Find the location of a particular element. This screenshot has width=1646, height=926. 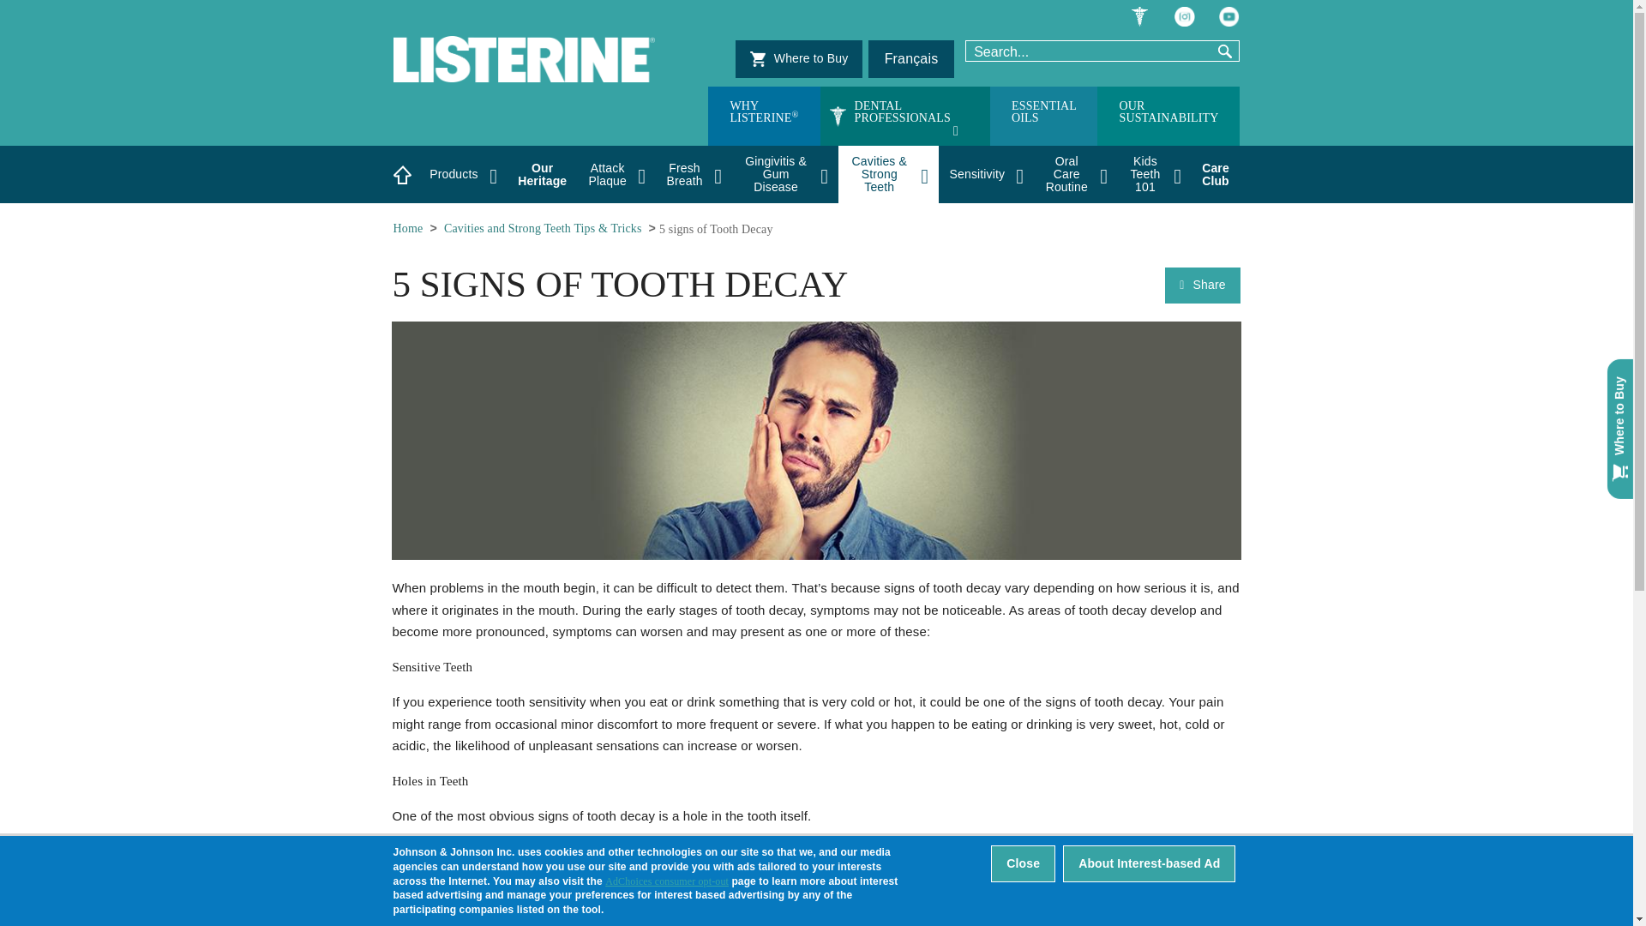

Where to Buy is located at coordinates (542, 173).